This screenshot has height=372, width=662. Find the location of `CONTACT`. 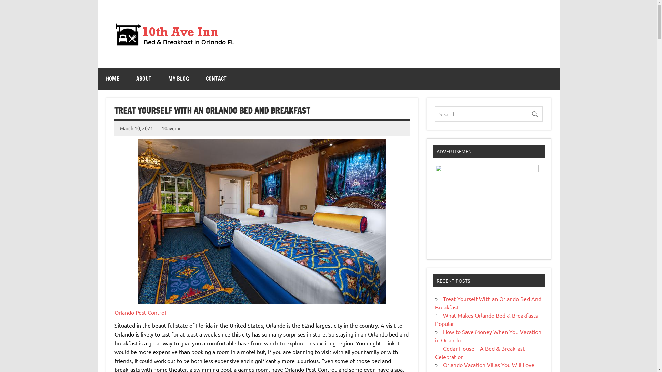

CONTACT is located at coordinates (216, 79).